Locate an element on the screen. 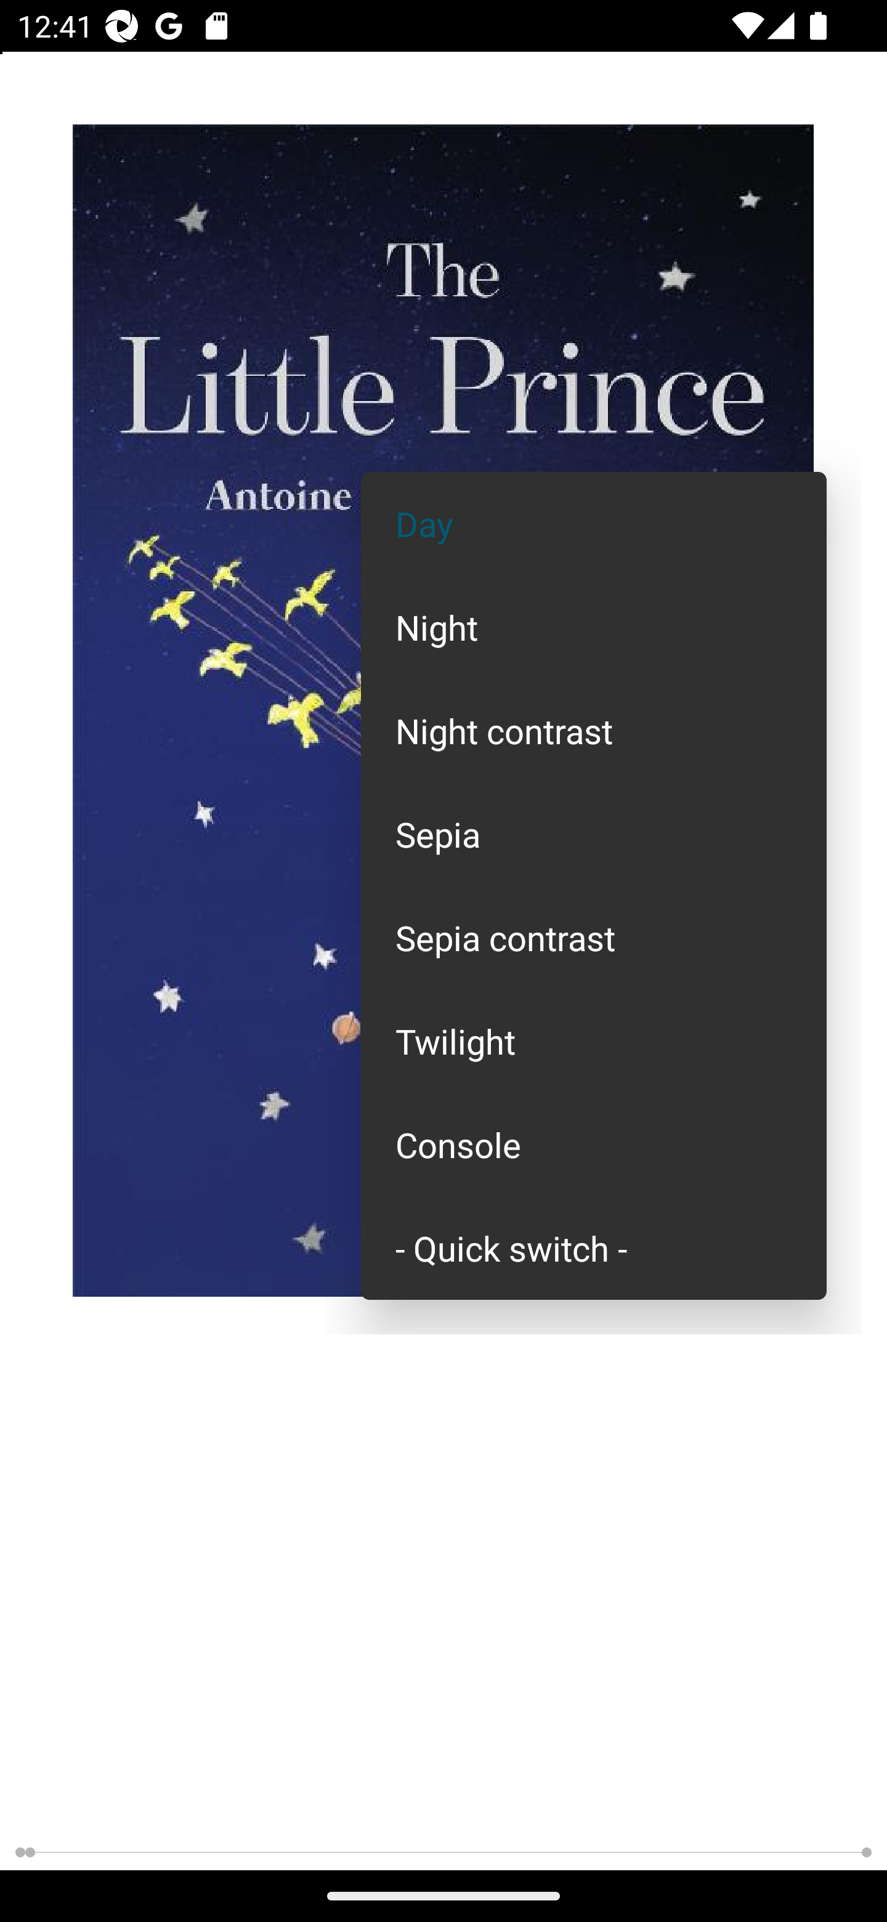  Night is located at coordinates (594, 626).